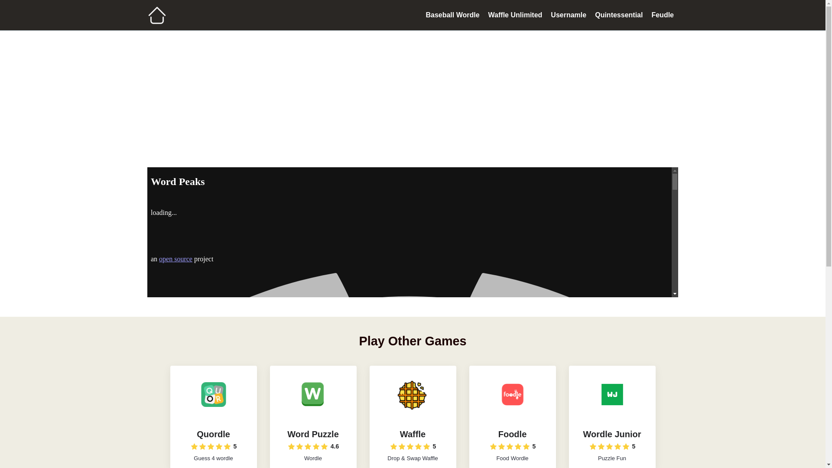  What do you see at coordinates (515, 15) in the screenshot?
I see `Waffle Unlimited` at bounding box center [515, 15].